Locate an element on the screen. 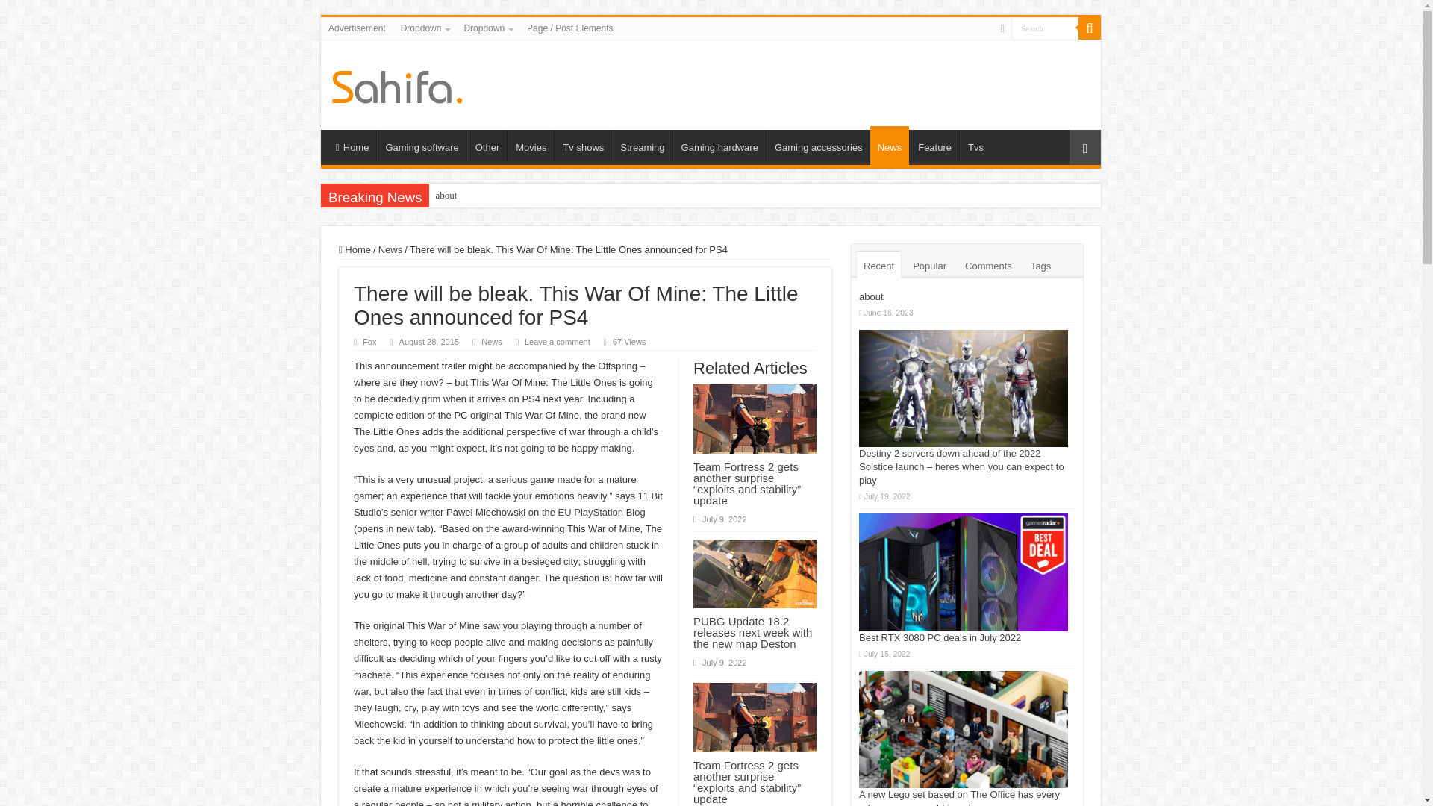 The width and height of the screenshot is (1433, 806). Other is located at coordinates (487, 145).